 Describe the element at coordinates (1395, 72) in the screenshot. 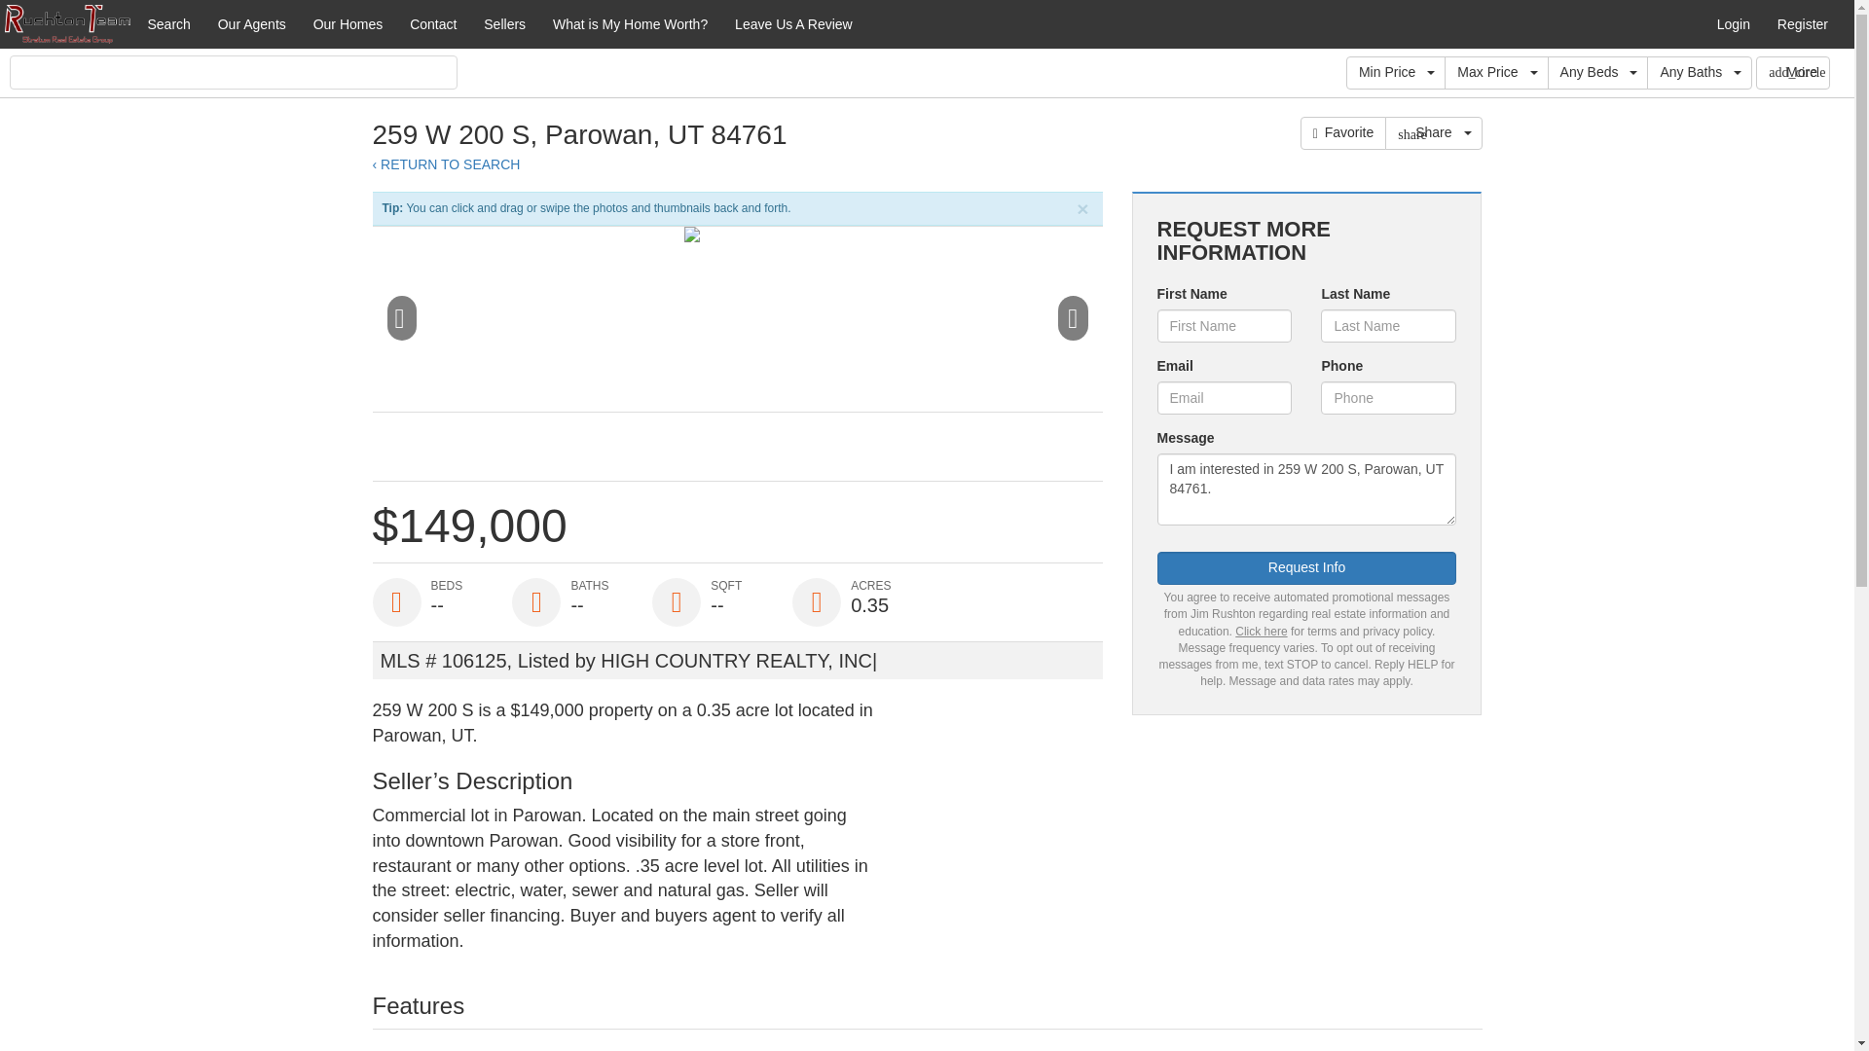

I see `Min Price` at that location.